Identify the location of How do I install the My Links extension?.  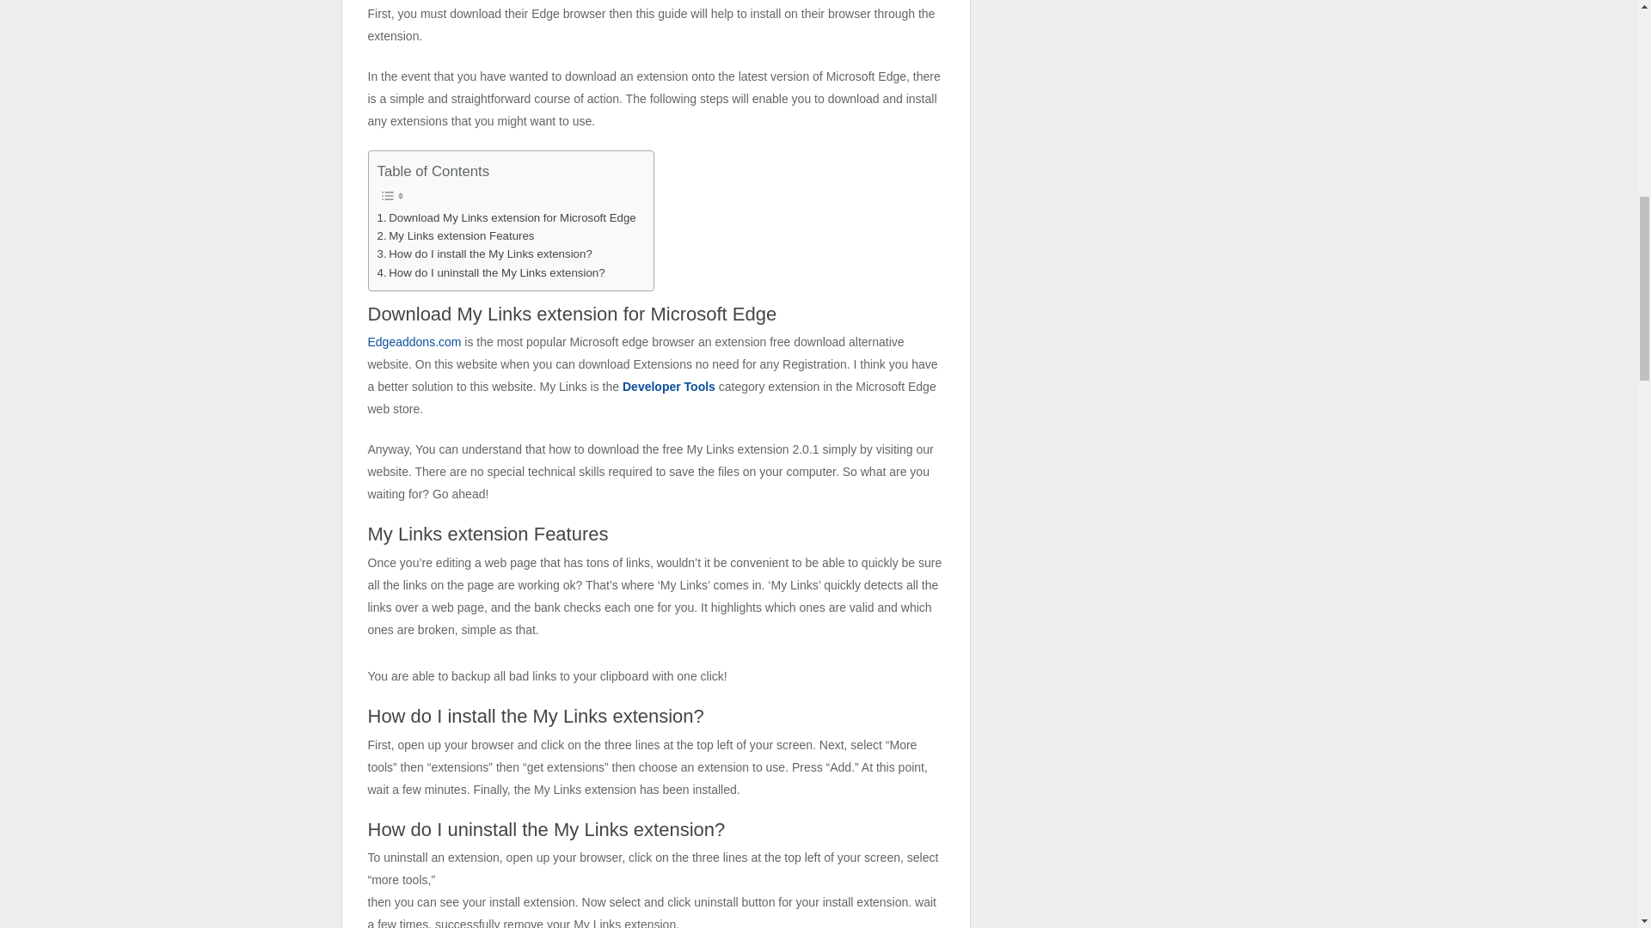
(483, 253).